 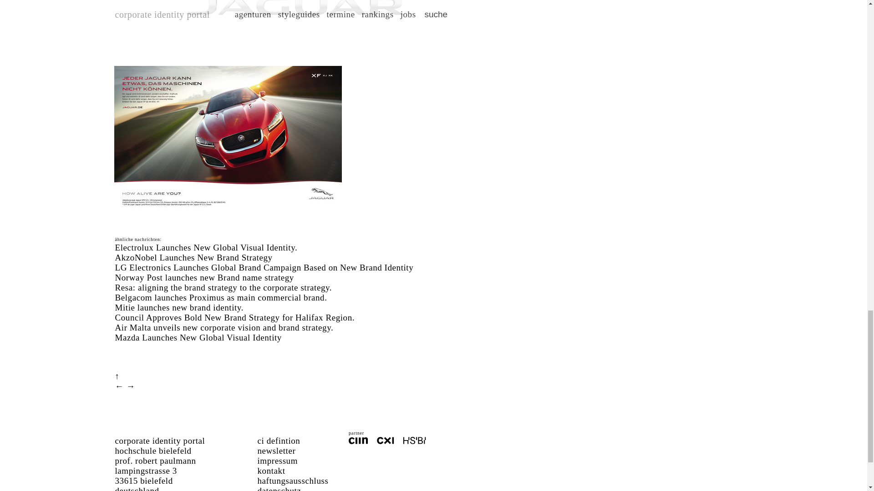 I want to click on Council Approves Bold New Brand Strategy for Halifax Region., so click(x=234, y=317).